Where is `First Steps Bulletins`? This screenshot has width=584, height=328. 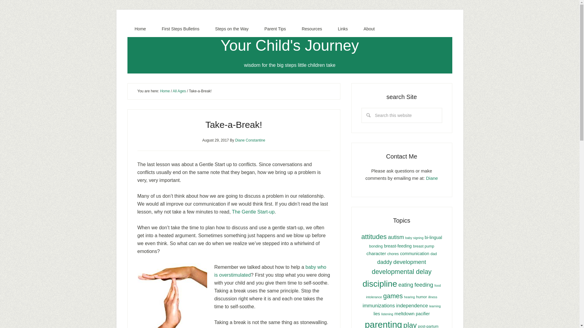
First Steps Bulletins is located at coordinates (181, 29).